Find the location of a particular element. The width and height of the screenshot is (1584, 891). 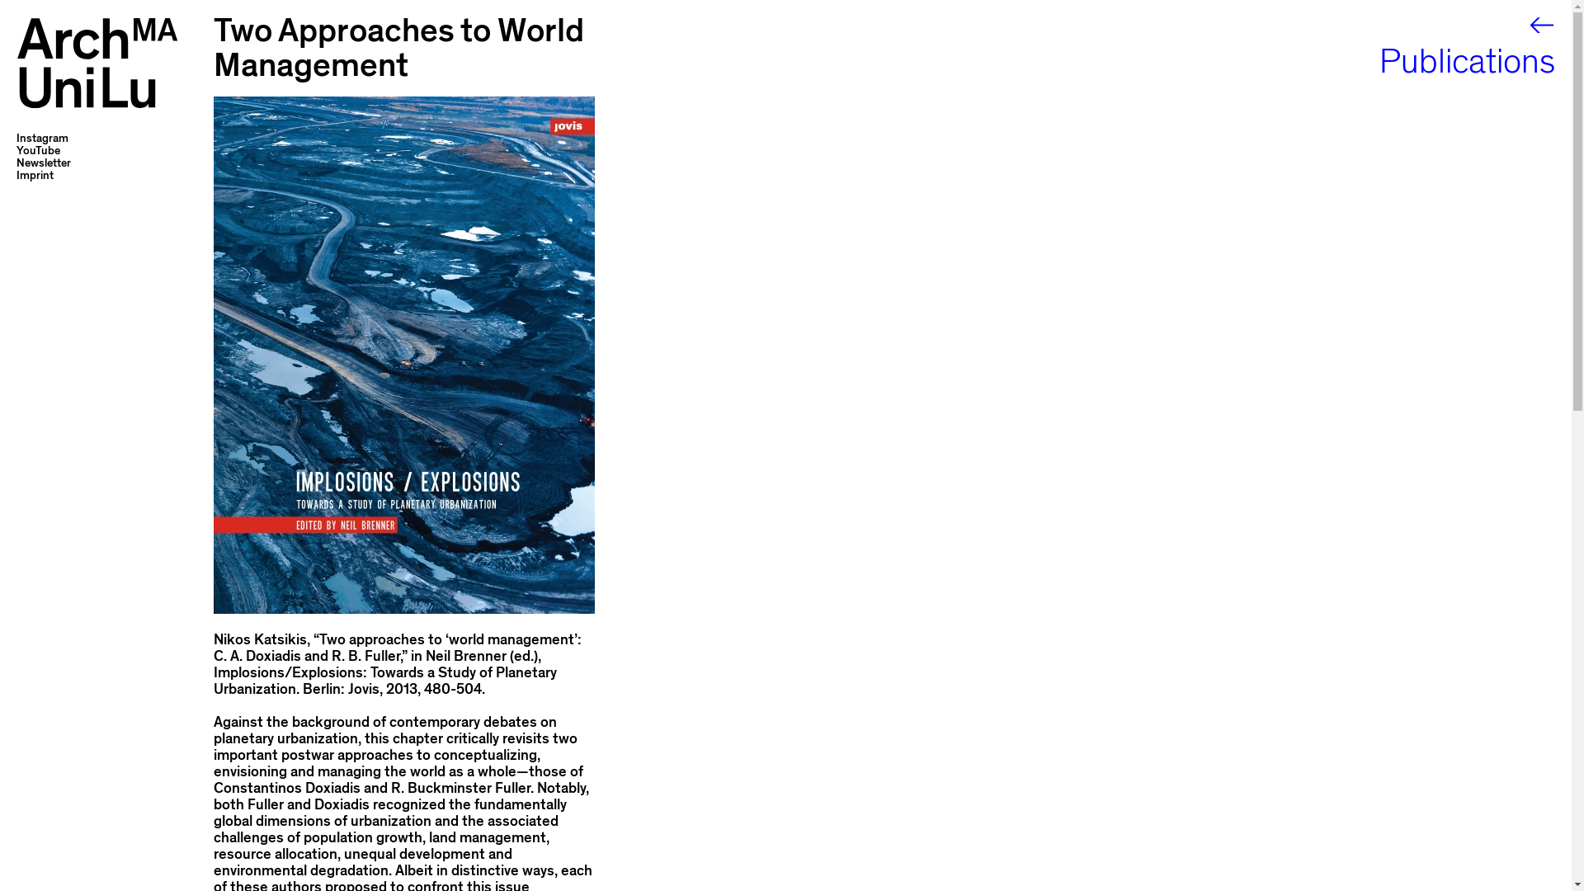

Newsletter is located at coordinates (43, 163).